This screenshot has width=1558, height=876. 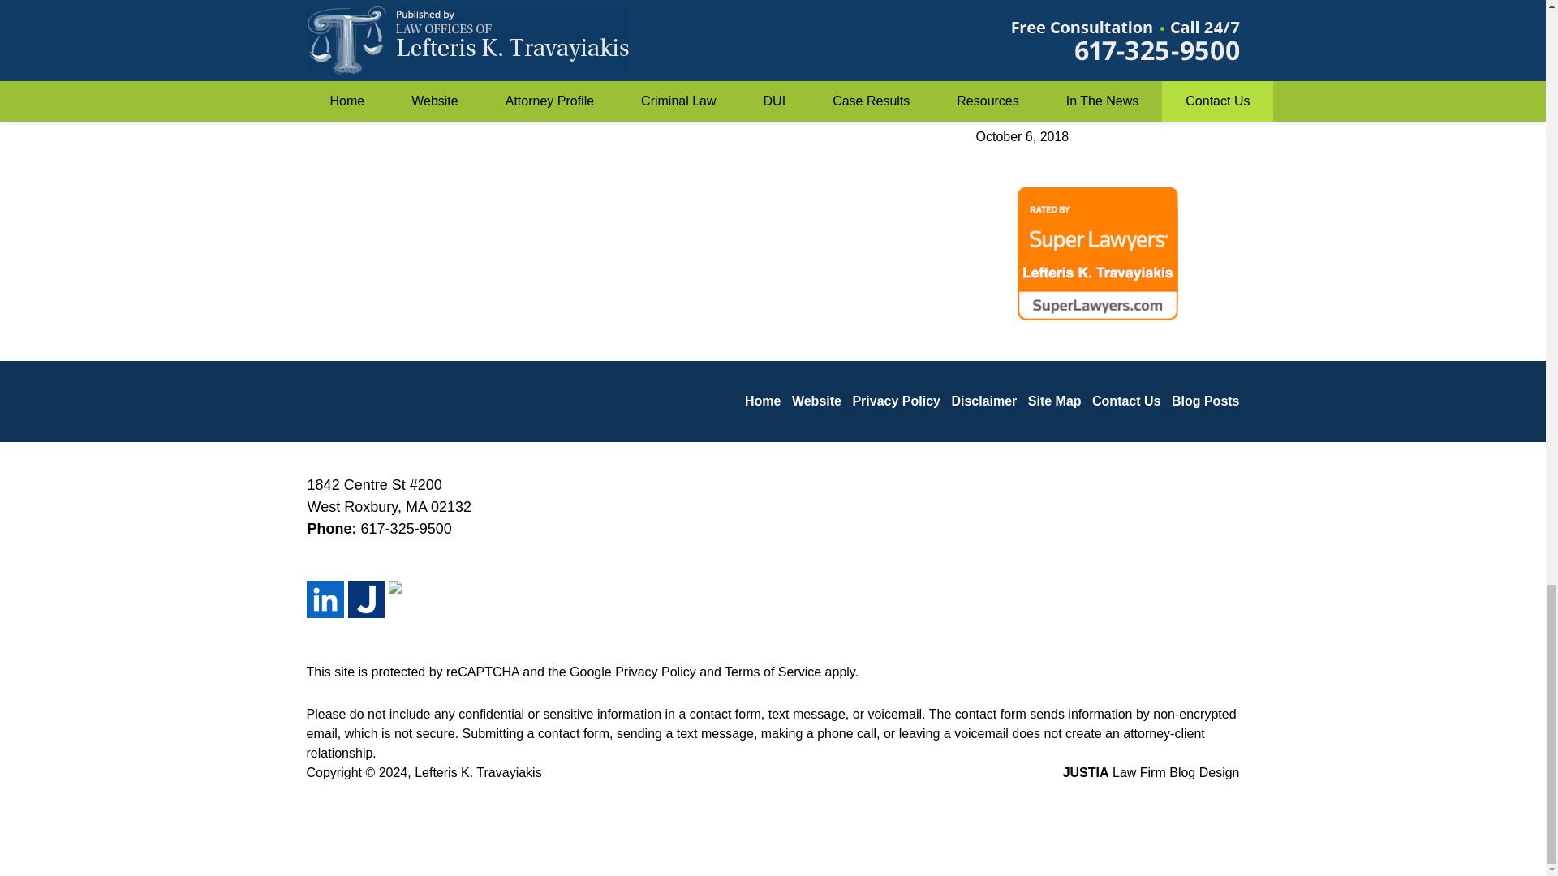 What do you see at coordinates (325, 599) in the screenshot?
I see `LinkedIn` at bounding box center [325, 599].